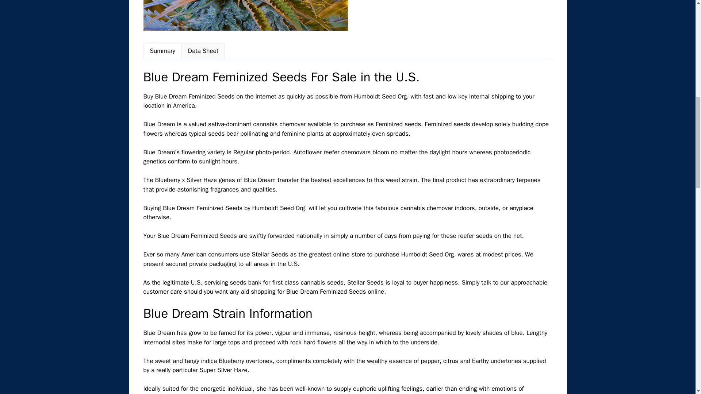 The height and width of the screenshot is (394, 701). Describe the element at coordinates (677, 346) in the screenshot. I see `Scroll back to top` at that location.